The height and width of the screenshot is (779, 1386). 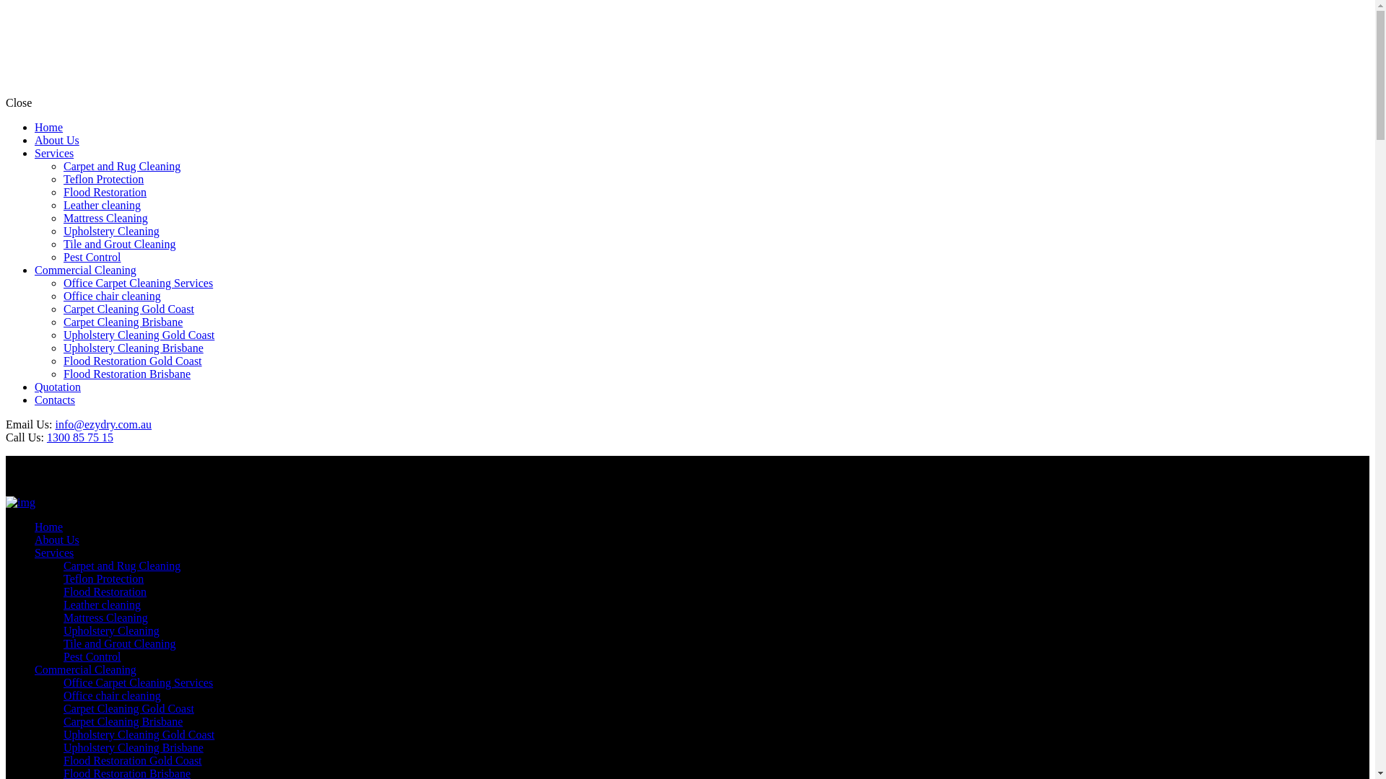 What do you see at coordinates (139, 682) in the screenshot?
I see `Office Carpet Cleaning Services` at bounding box center [139, 682].